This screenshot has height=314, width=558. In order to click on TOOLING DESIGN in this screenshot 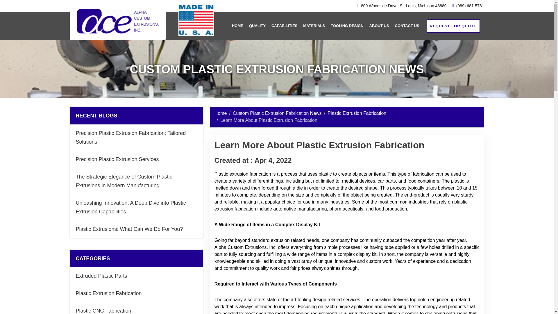, I will do `click(347, 26)`.